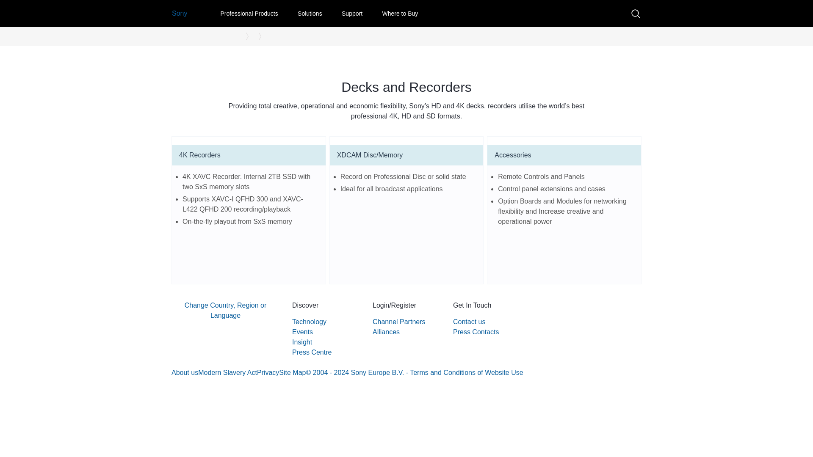  Describe the element at coordinates (310, 14) in the screenshot. I see `Solutions` at that location.